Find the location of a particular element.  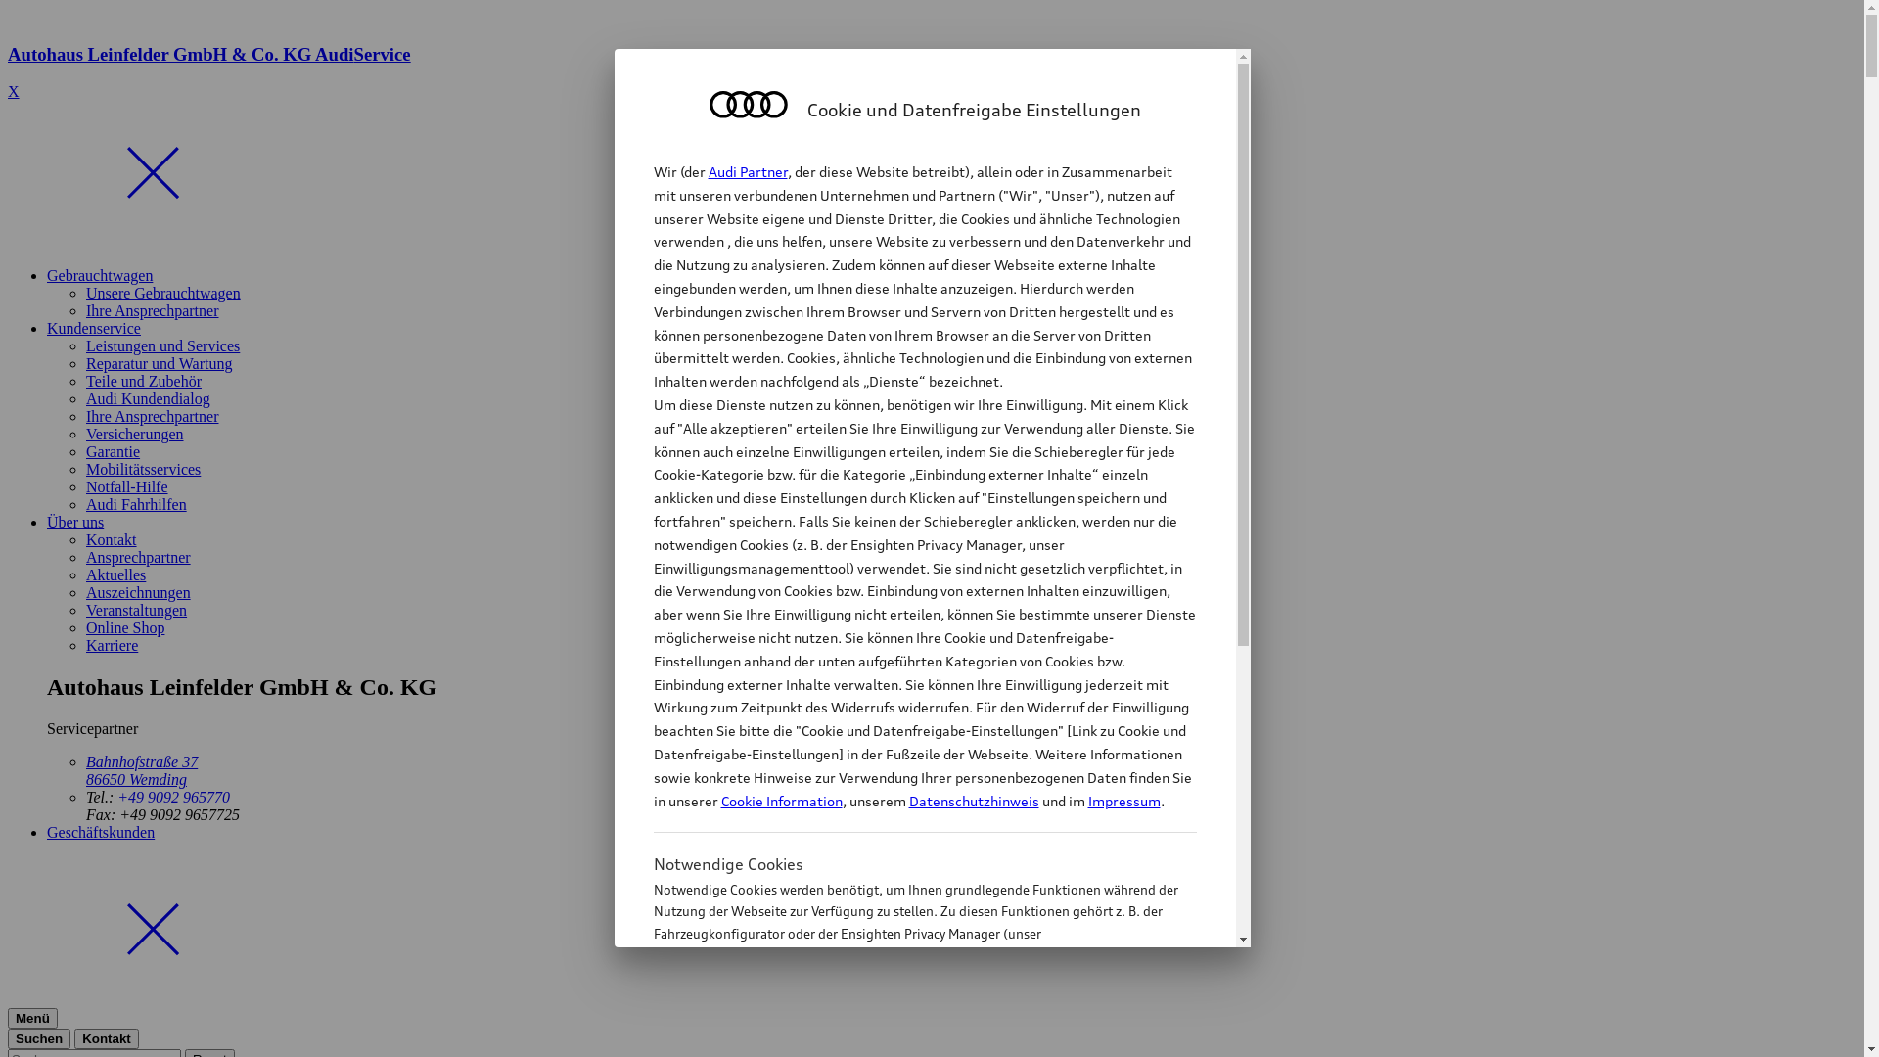

Leistungen und Services is located at coordinates (162, 346).